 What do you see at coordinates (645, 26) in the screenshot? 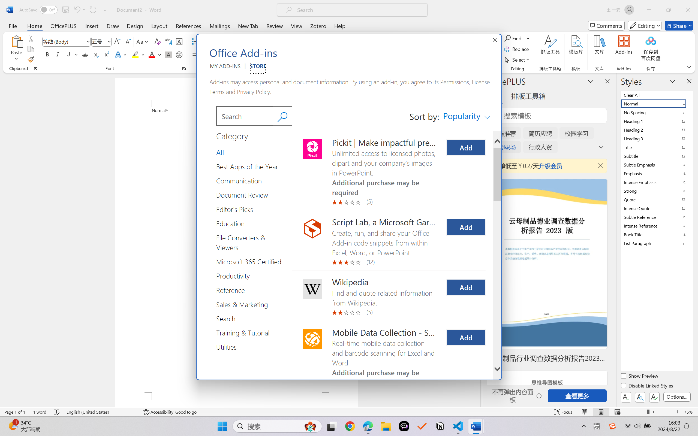
I see `Mode` at bounding box center [645, 26].